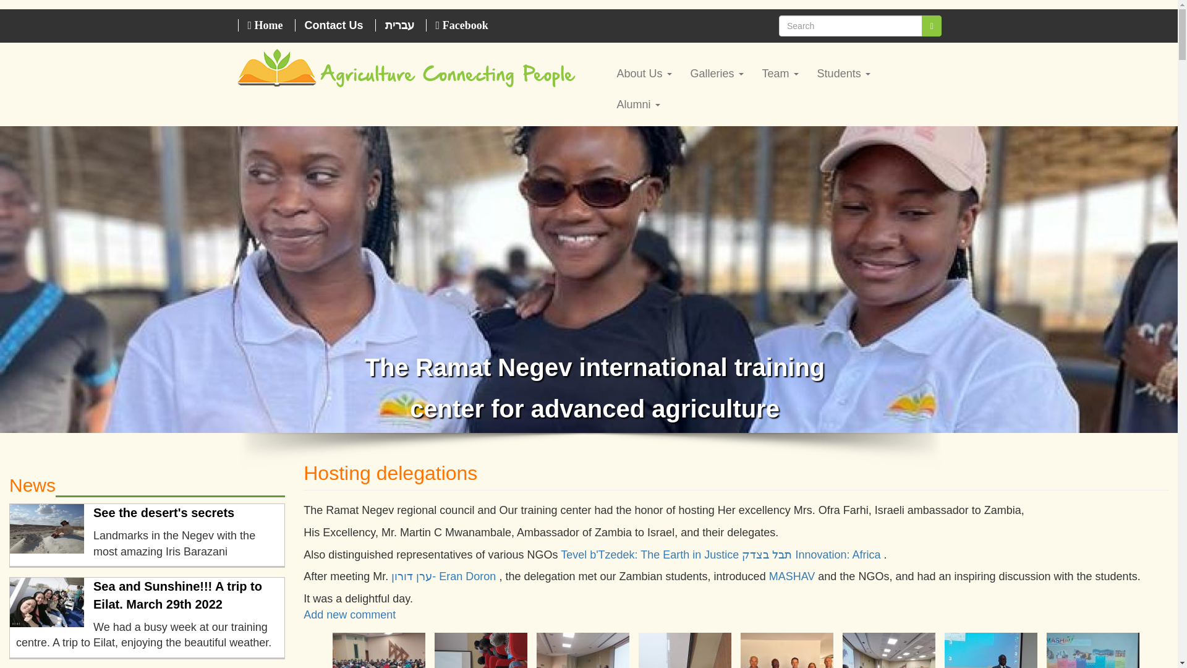  What do you see at coordinates (349, 615) in the screenshot?
I see `Share your thoughts and opinions.` at bounding box center [349, 615].